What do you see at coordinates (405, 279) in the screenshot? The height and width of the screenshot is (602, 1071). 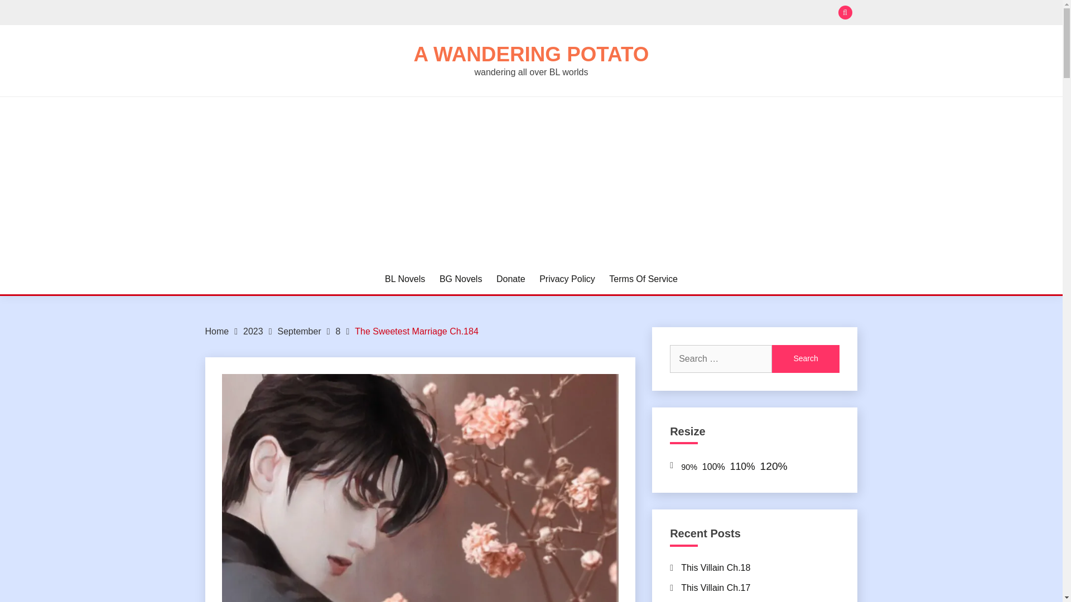 I see `BL Novels` at bounding box center [405, 279].